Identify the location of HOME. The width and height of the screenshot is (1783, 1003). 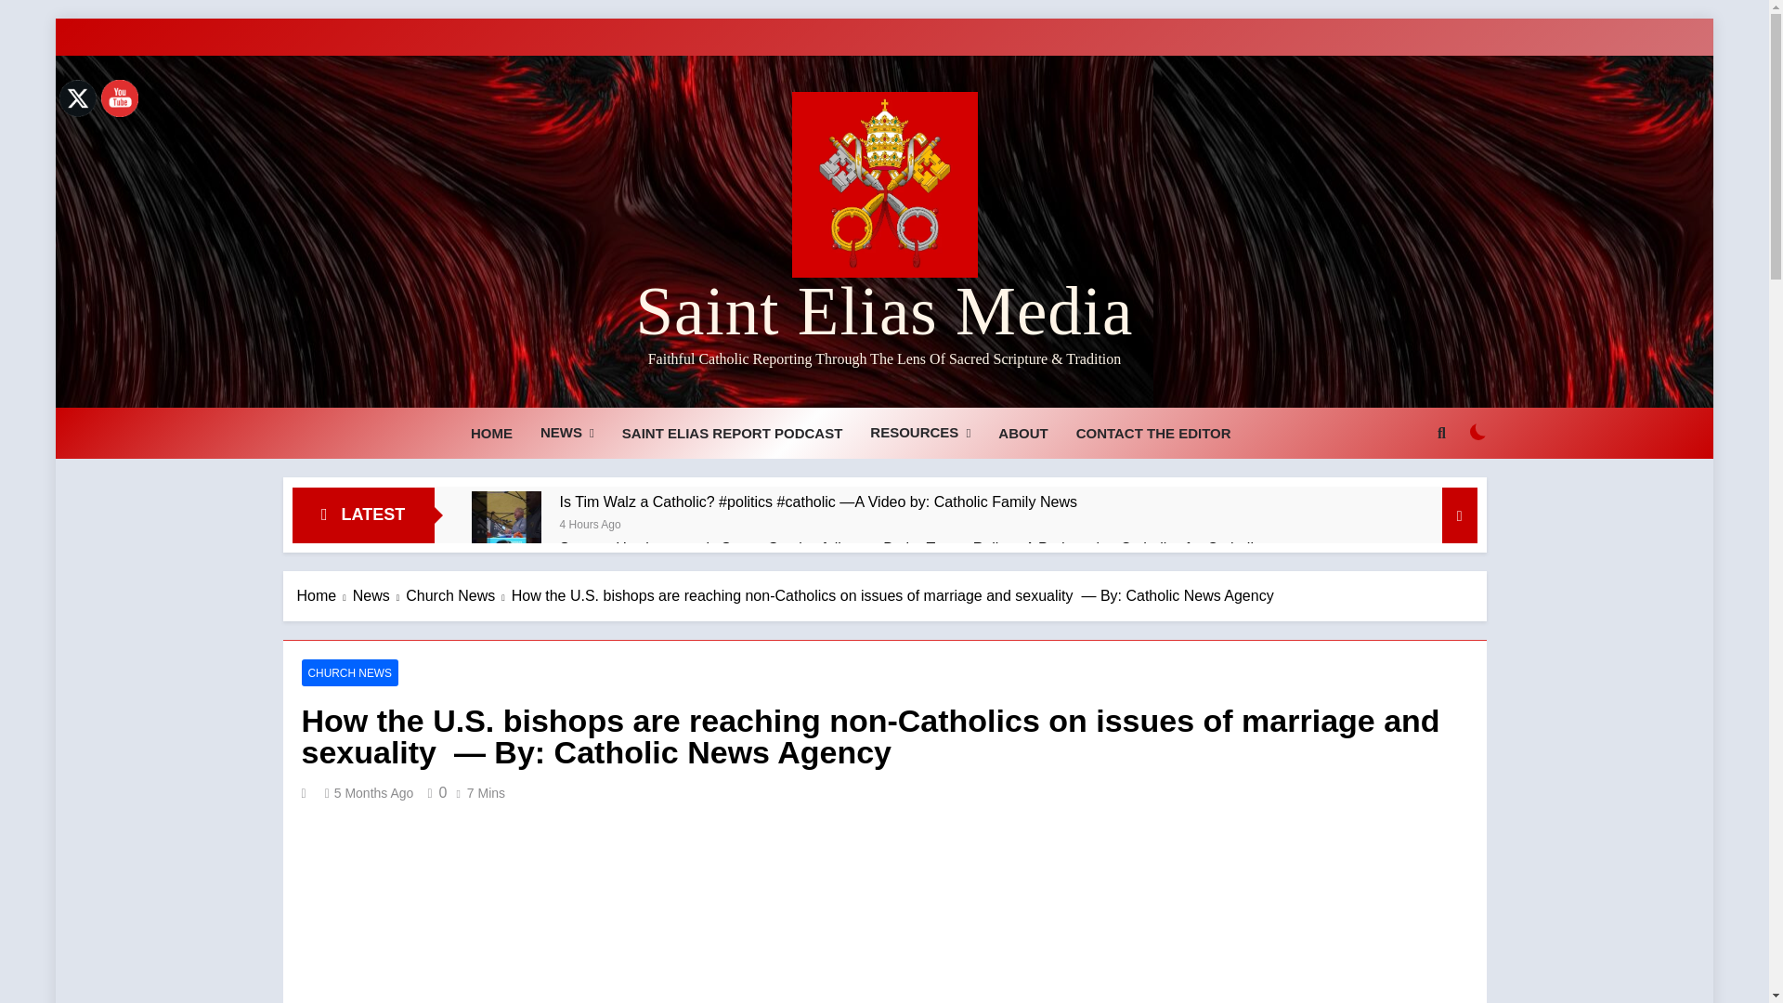
(490, 433).